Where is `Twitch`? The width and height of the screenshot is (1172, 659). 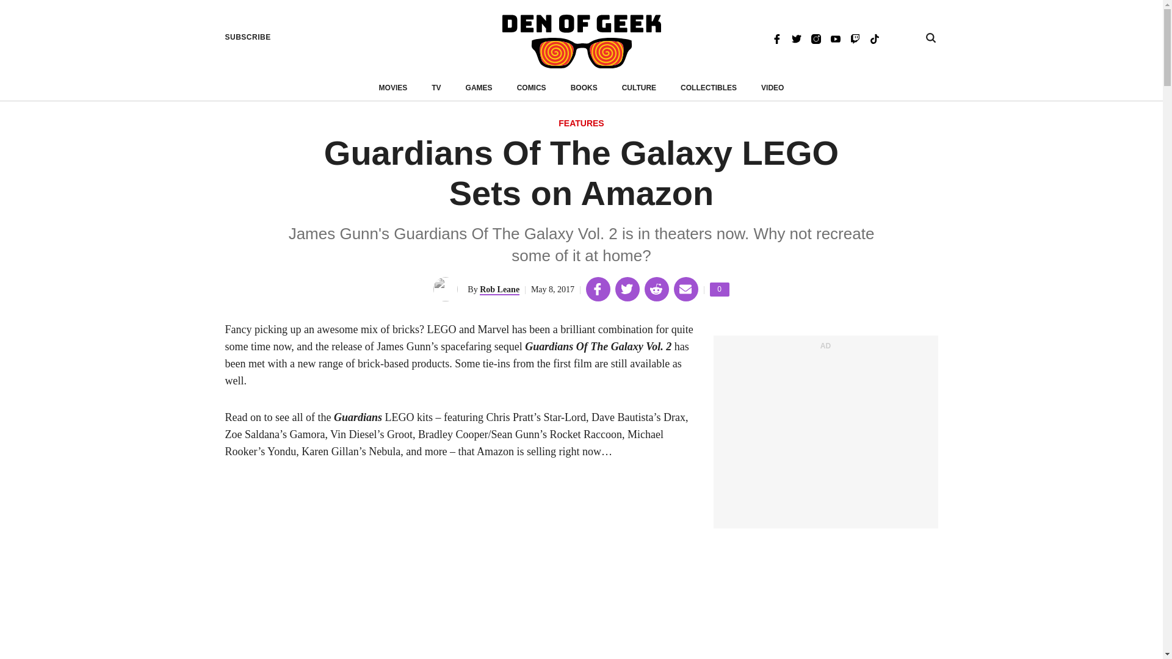
Twitch is located at coordinates (479, 88).